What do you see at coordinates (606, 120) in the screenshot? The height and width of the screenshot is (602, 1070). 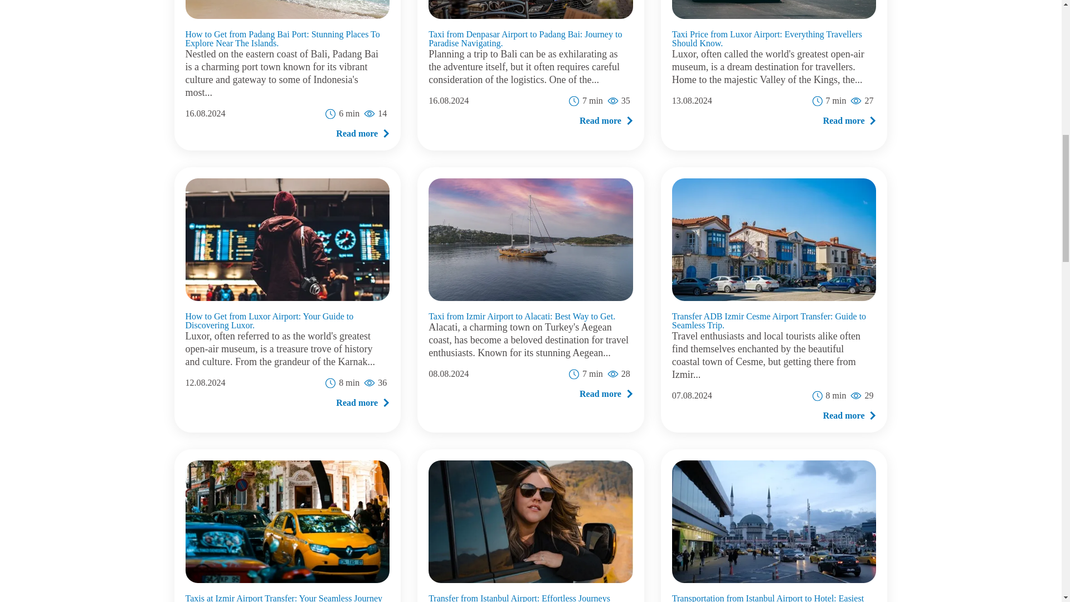 I see `Read more` at bounding box center [606, 120].